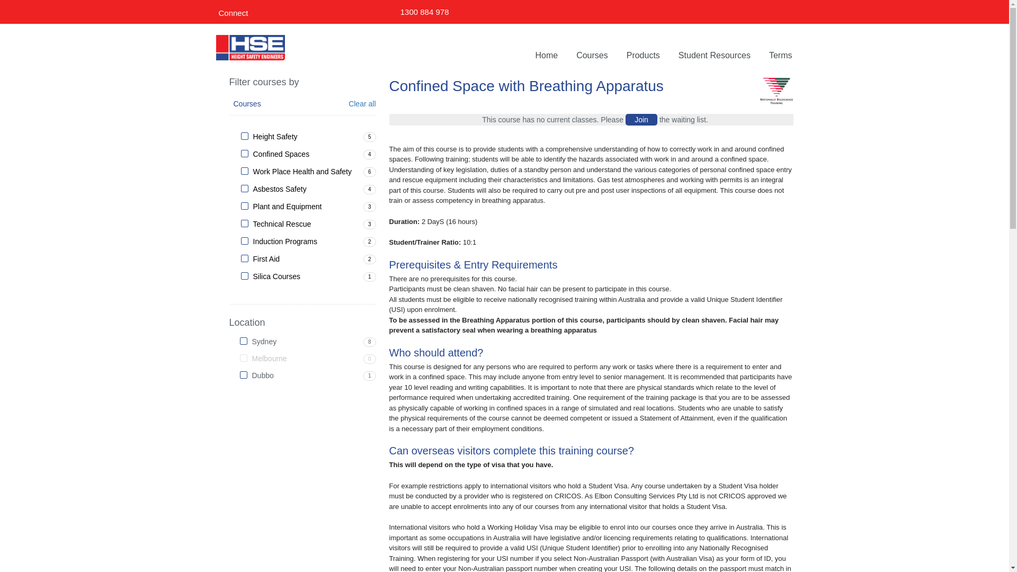  I want to click on Courses, so click(592, 56).